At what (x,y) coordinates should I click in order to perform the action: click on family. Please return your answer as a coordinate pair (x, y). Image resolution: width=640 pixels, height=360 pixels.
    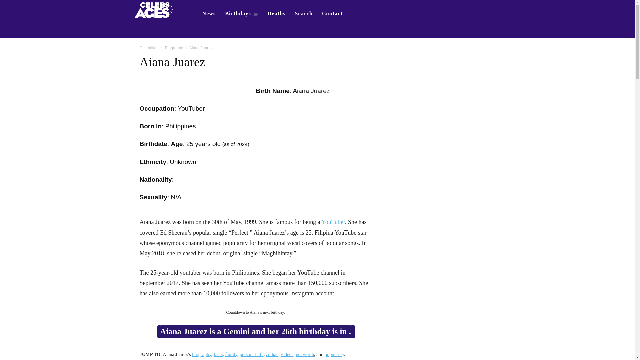
    Looking at the image, I should click on (231, 354).